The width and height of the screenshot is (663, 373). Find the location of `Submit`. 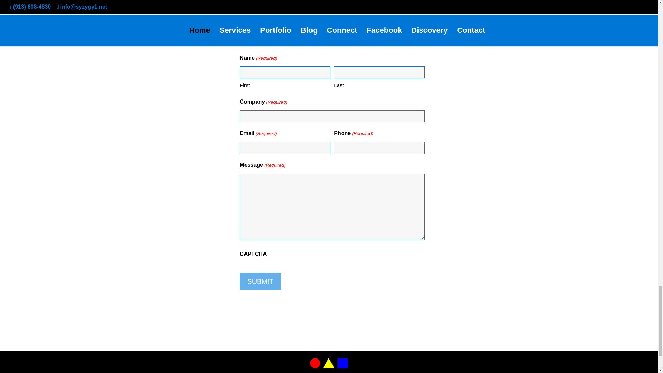

Submit is located at coordinates (260, 281).